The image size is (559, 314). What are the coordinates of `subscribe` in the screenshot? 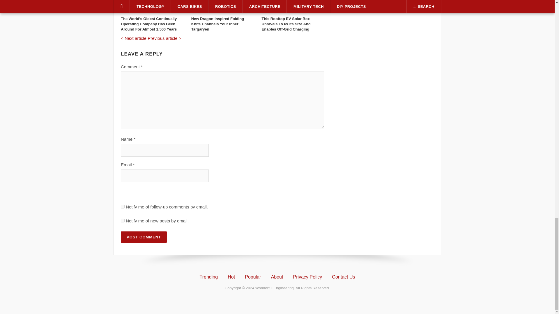 It's located at (123, 220).